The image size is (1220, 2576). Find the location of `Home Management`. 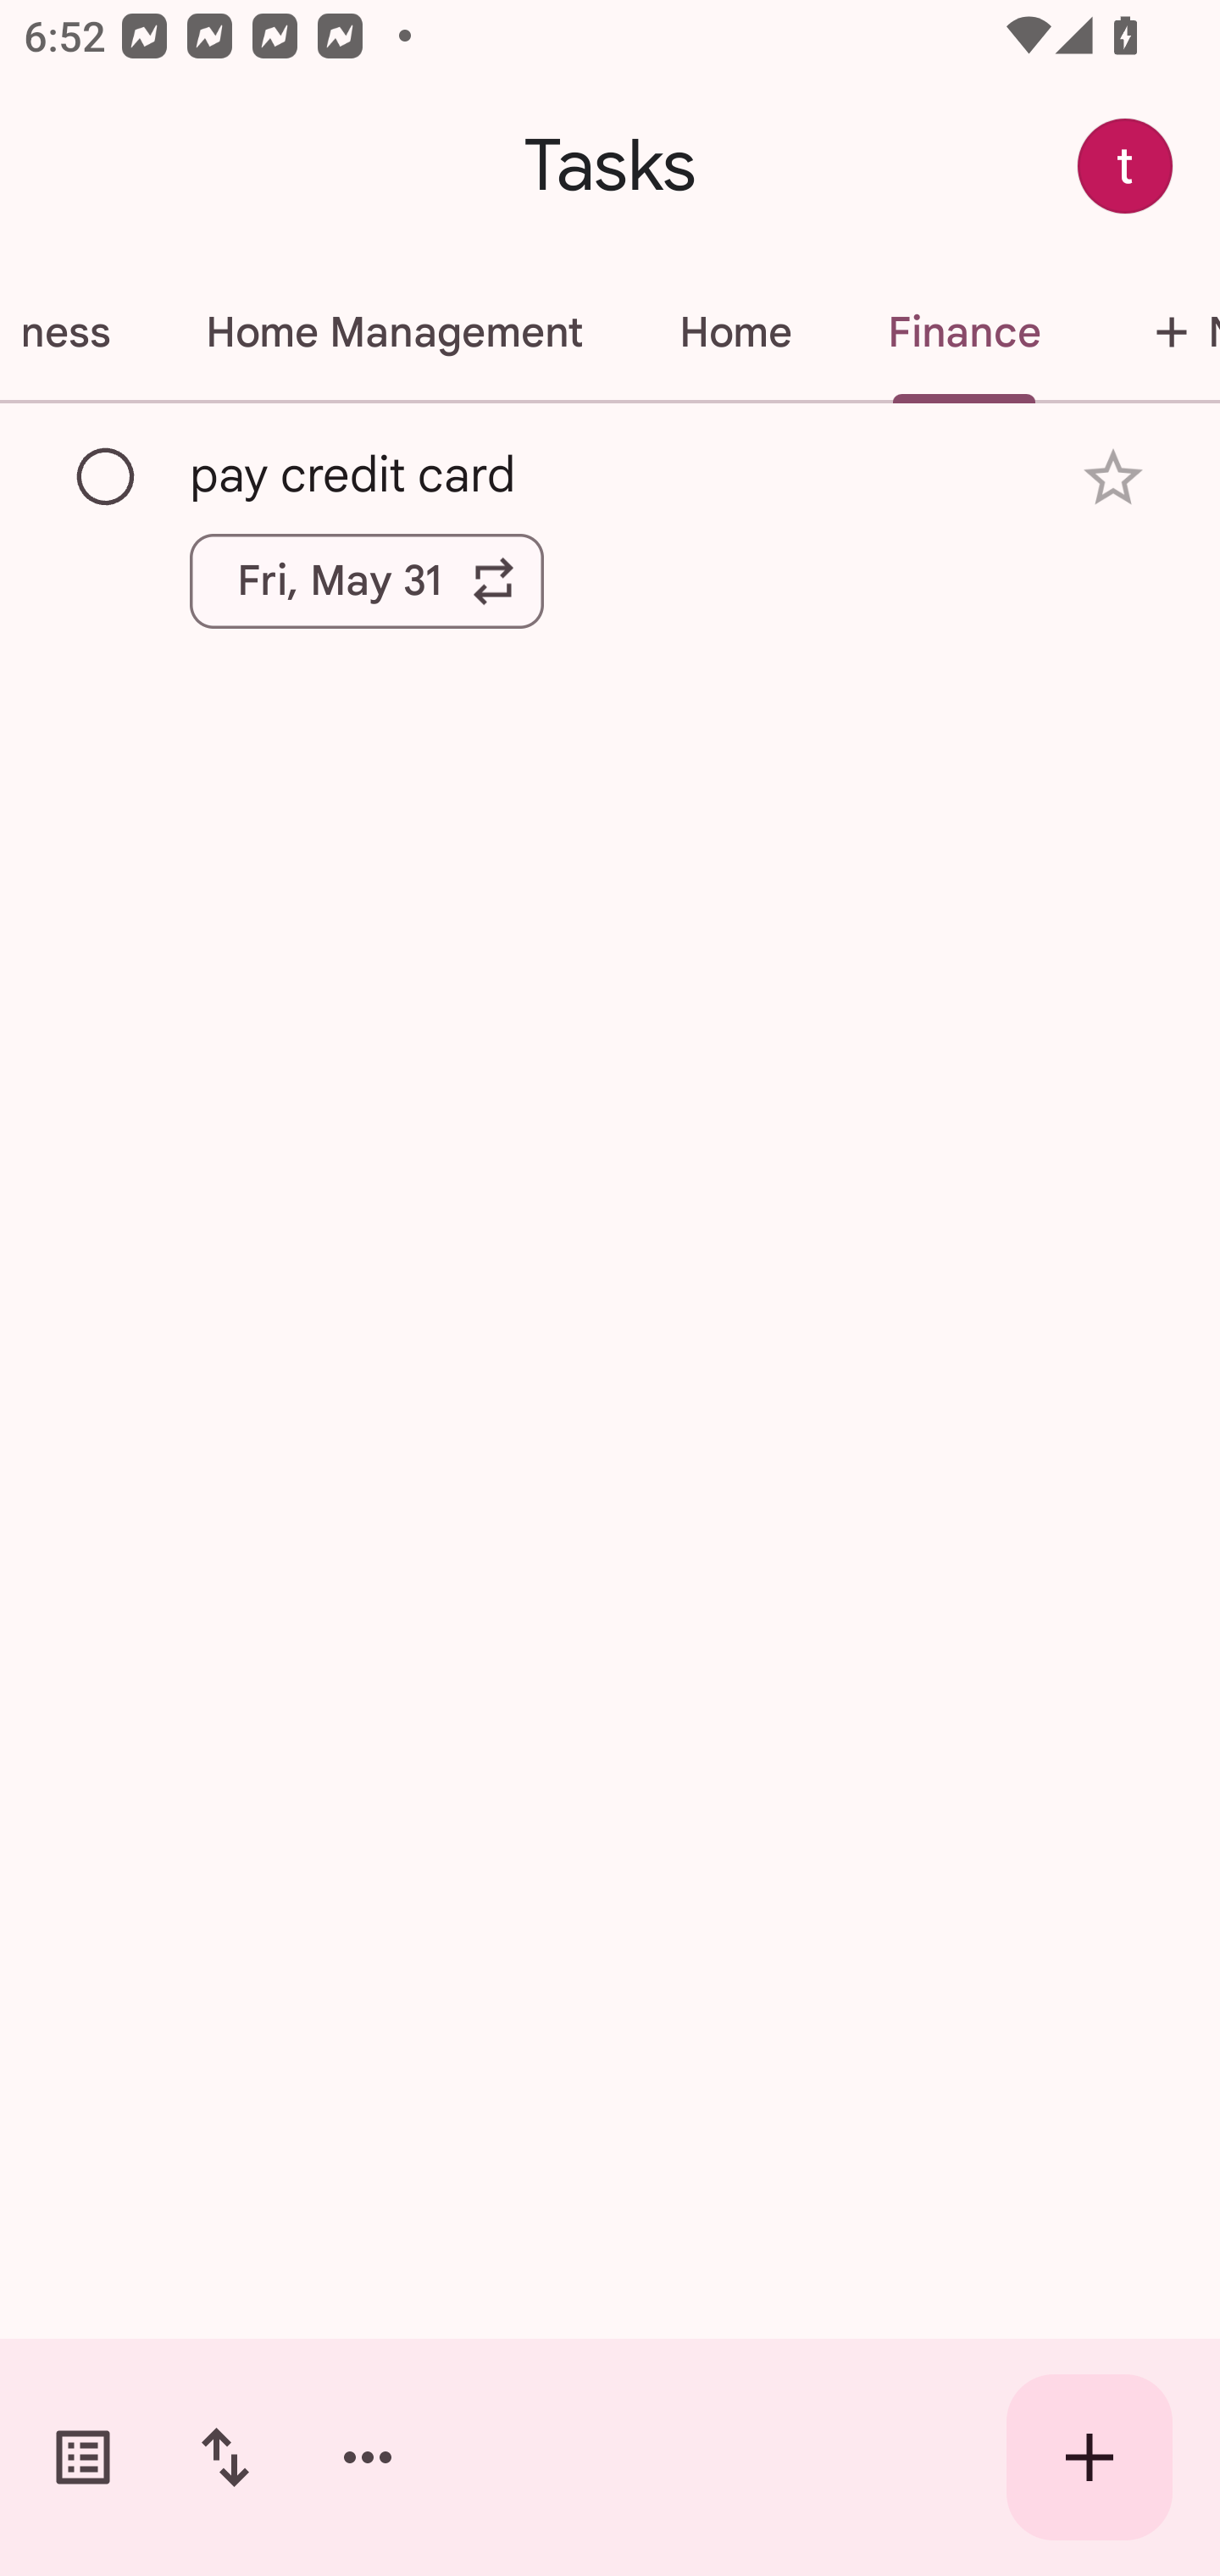

Home Management is located at coordinates (393, 332).